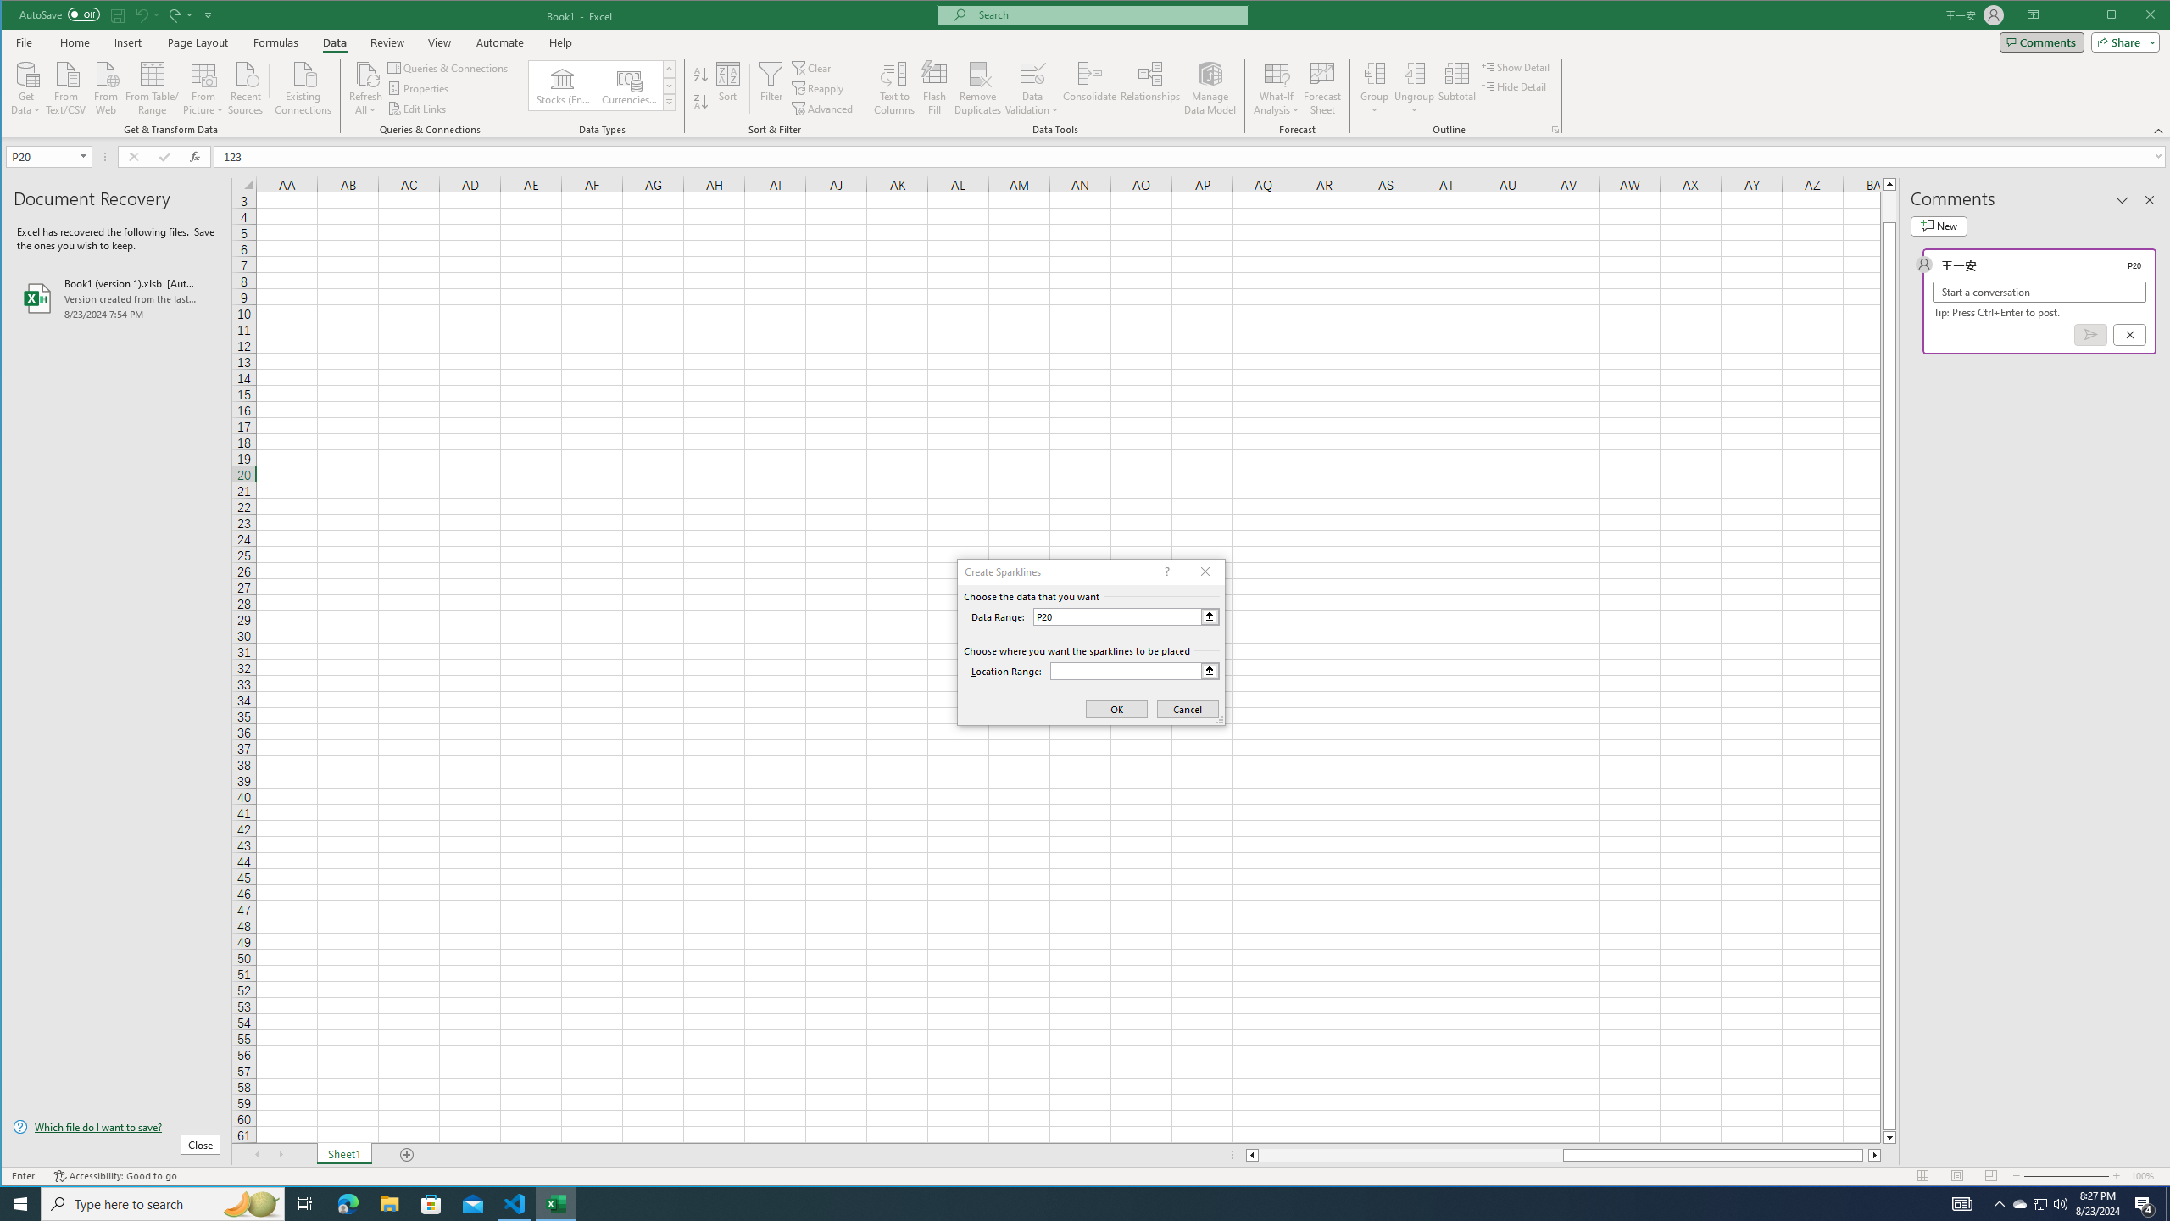  I want to click on Which file do I want to save?, so click(117, 1126).